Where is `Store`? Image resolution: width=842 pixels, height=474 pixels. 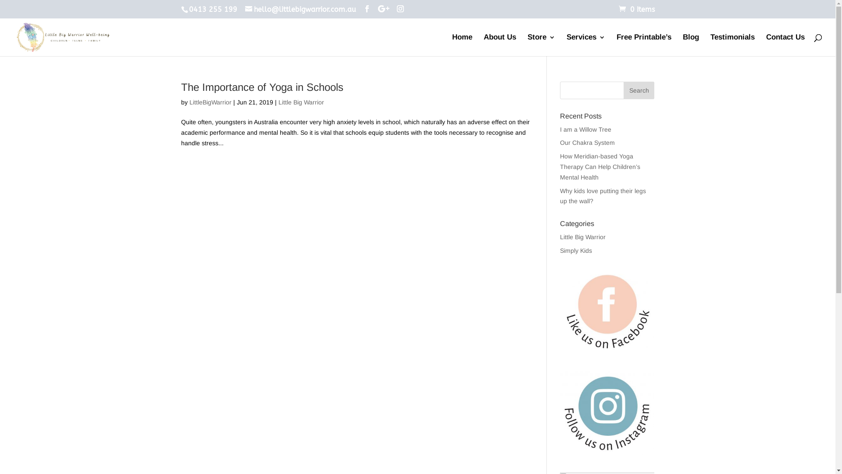
Store is located at coordinates (541, 45).